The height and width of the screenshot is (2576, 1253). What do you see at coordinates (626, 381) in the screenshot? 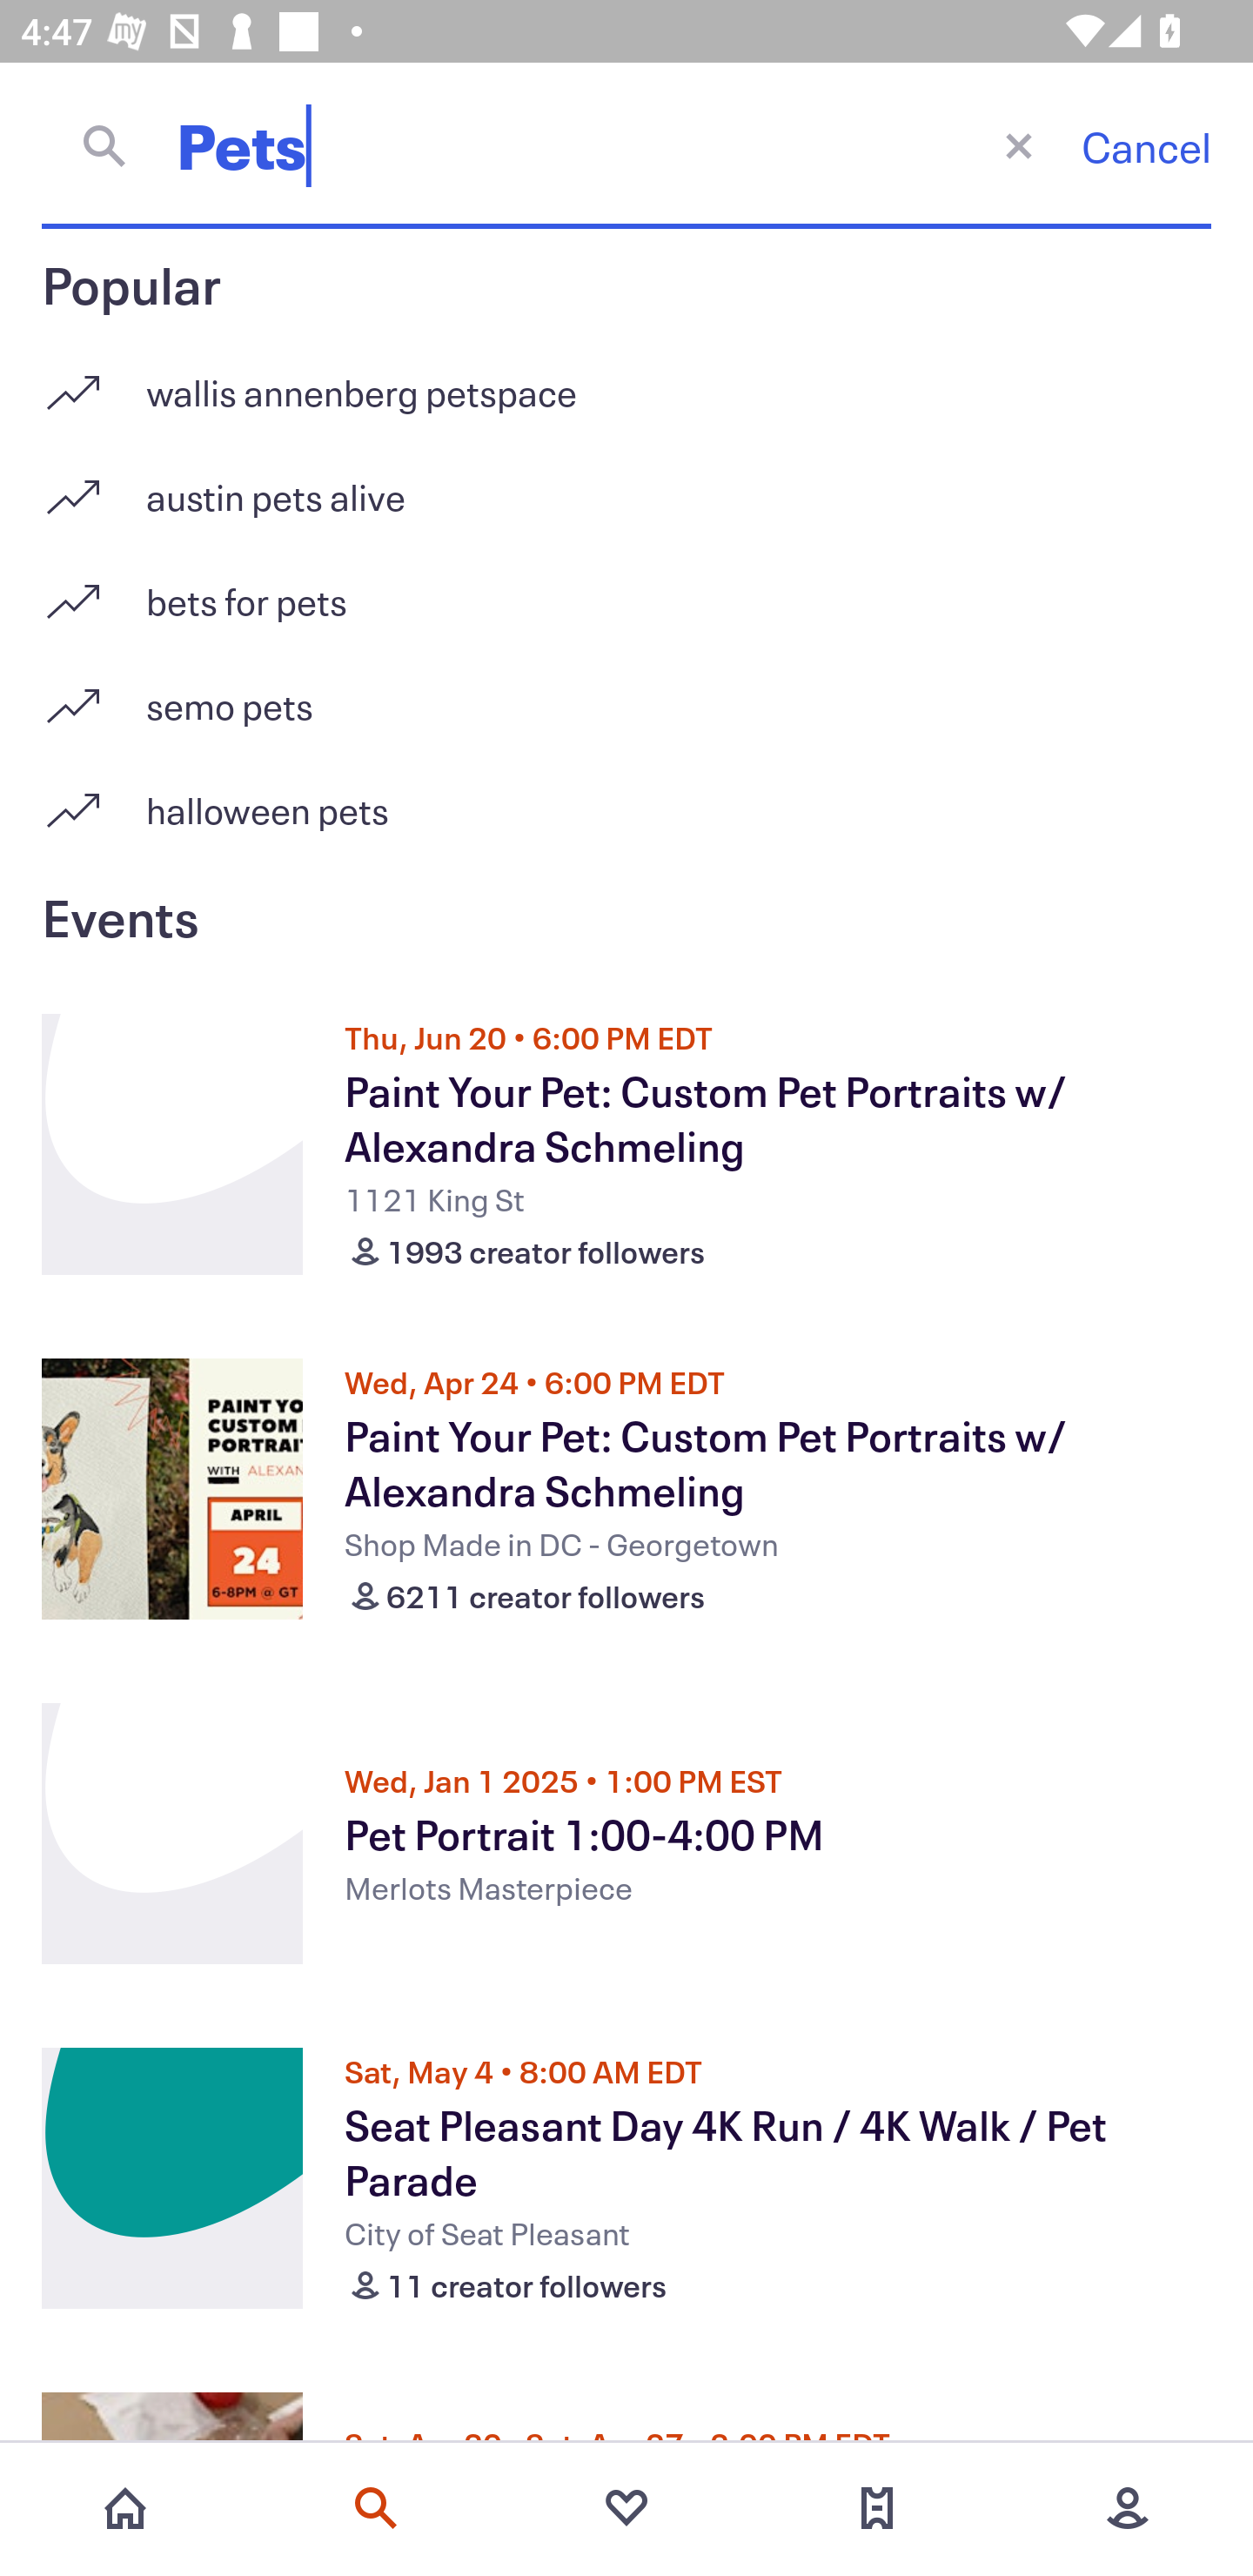
I see `wallis annenberg petspace` at bounding box center [626, 381].